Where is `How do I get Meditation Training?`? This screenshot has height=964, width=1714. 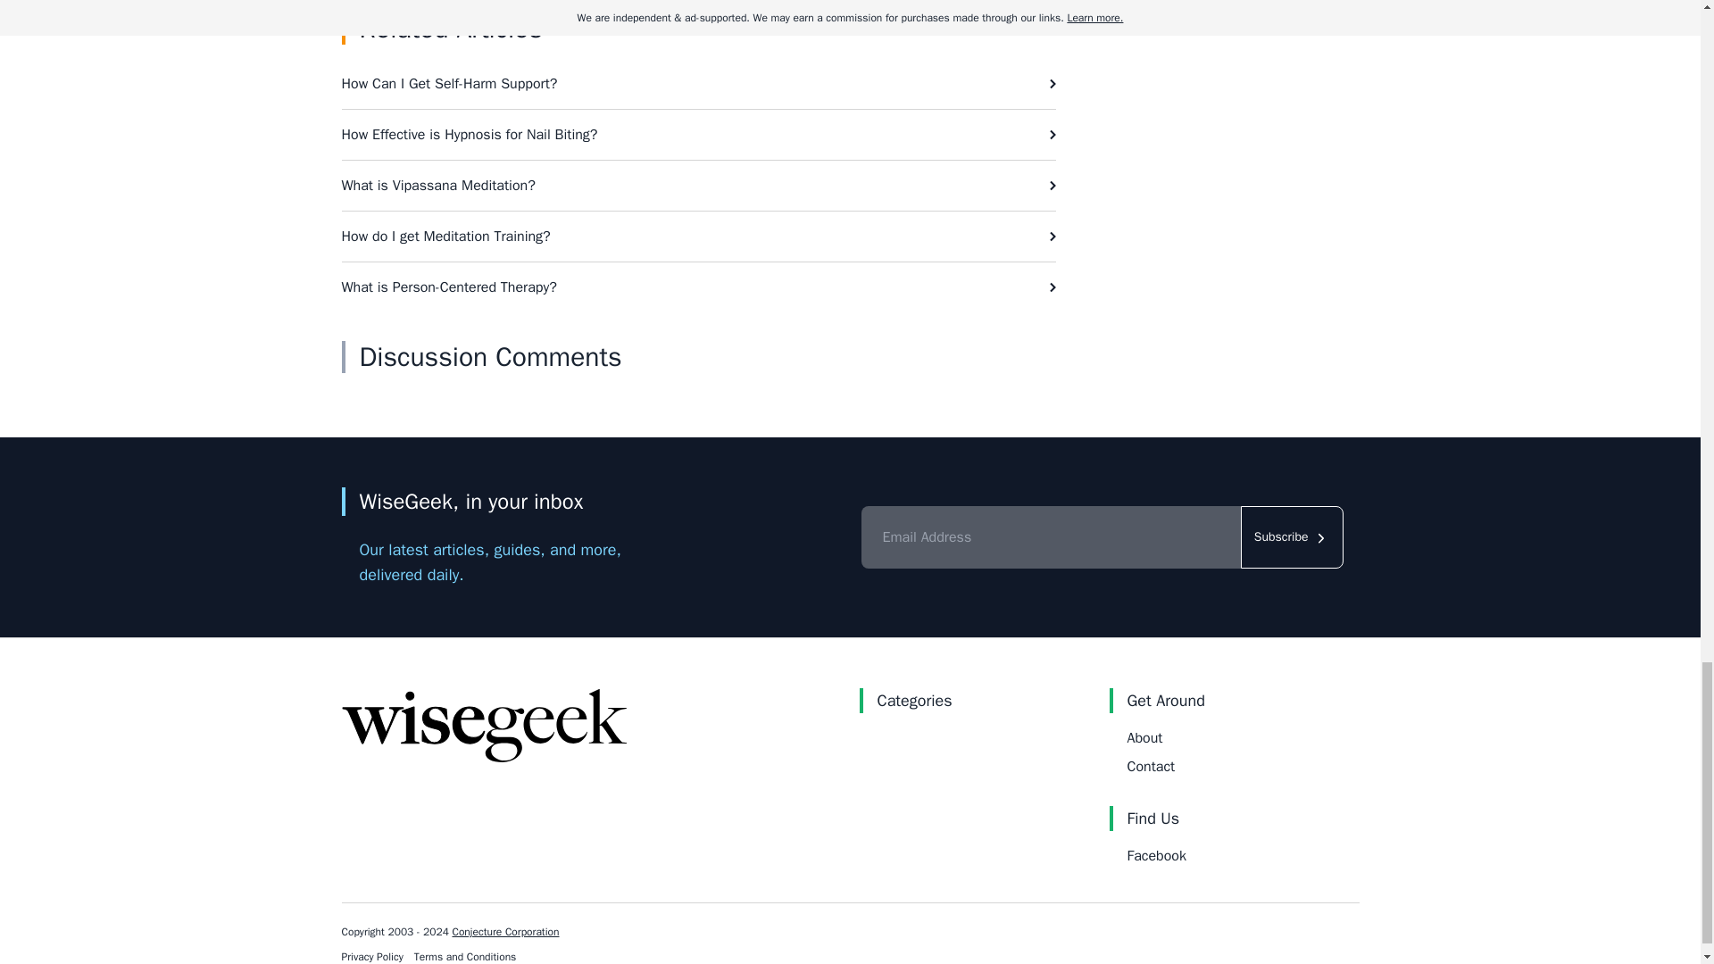 How do I get Meditation Training? is located at coordinates (698, 236).